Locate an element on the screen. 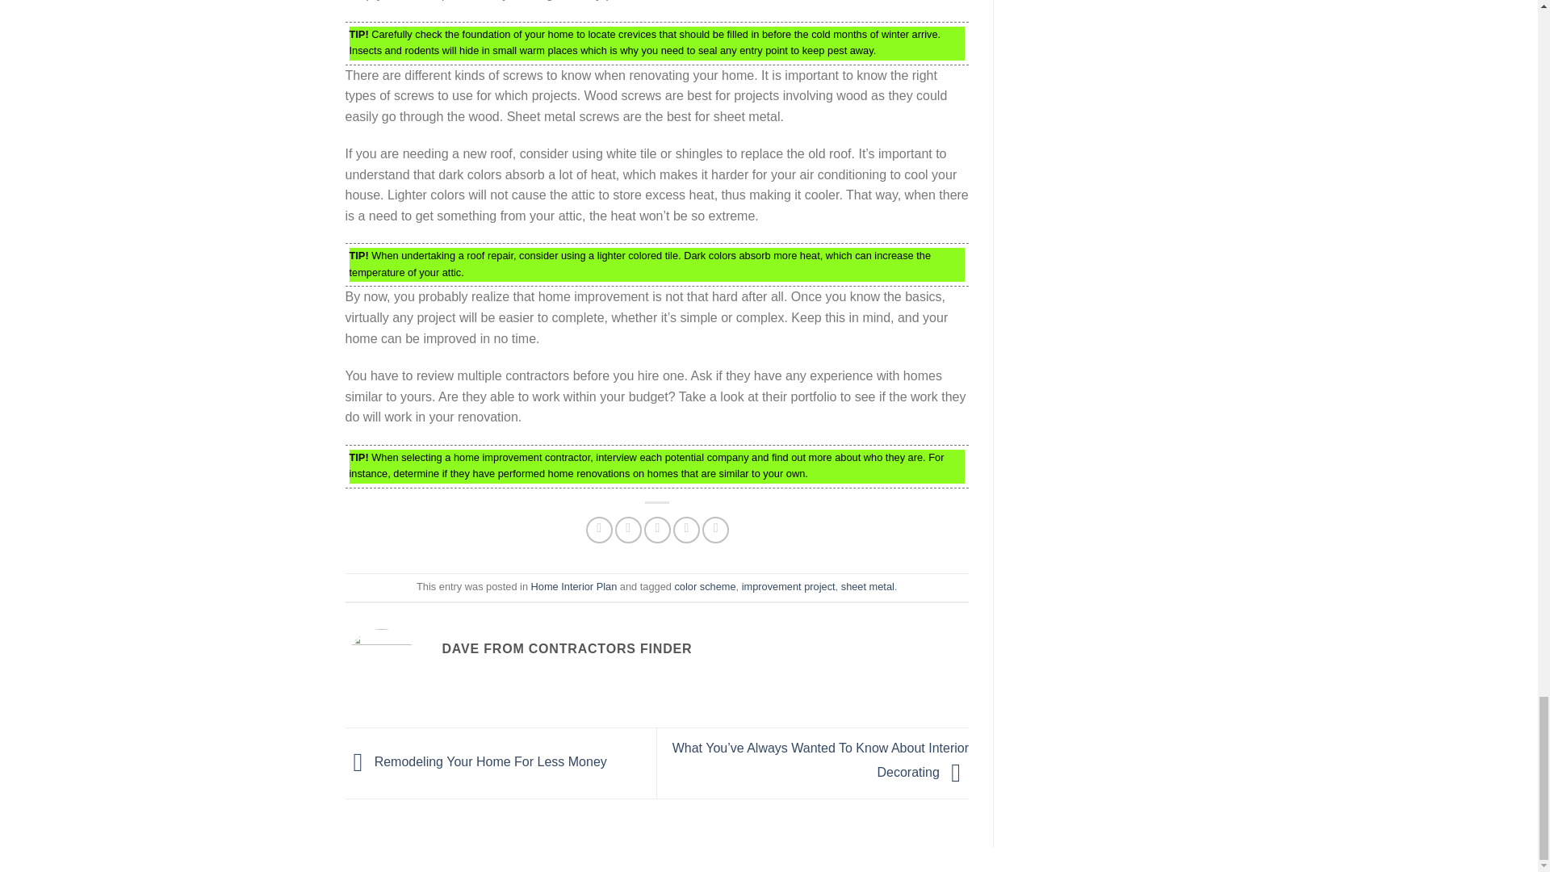 Image resolution: width=1550 pixels, height=872 pixels. Pin on Pinterest is located at coordinates (686, 530).